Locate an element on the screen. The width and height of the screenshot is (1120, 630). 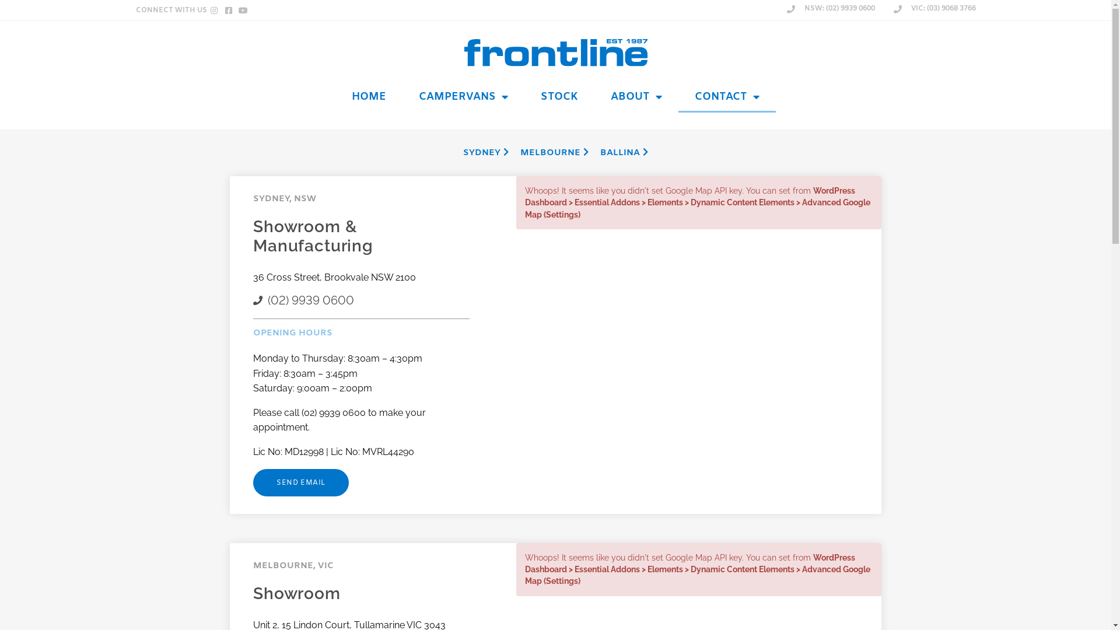
HOME is located at coordinates (369, 97).